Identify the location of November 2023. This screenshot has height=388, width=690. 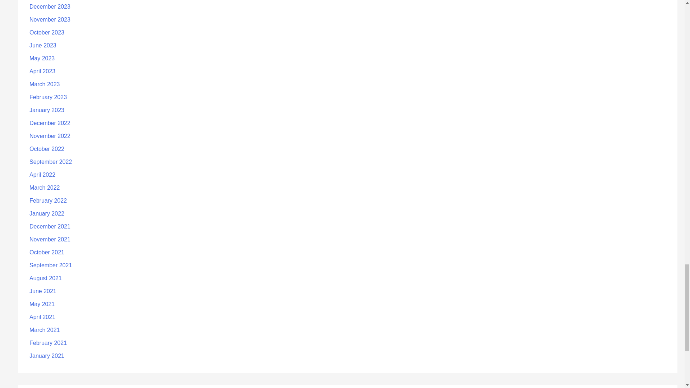
(50, 19).